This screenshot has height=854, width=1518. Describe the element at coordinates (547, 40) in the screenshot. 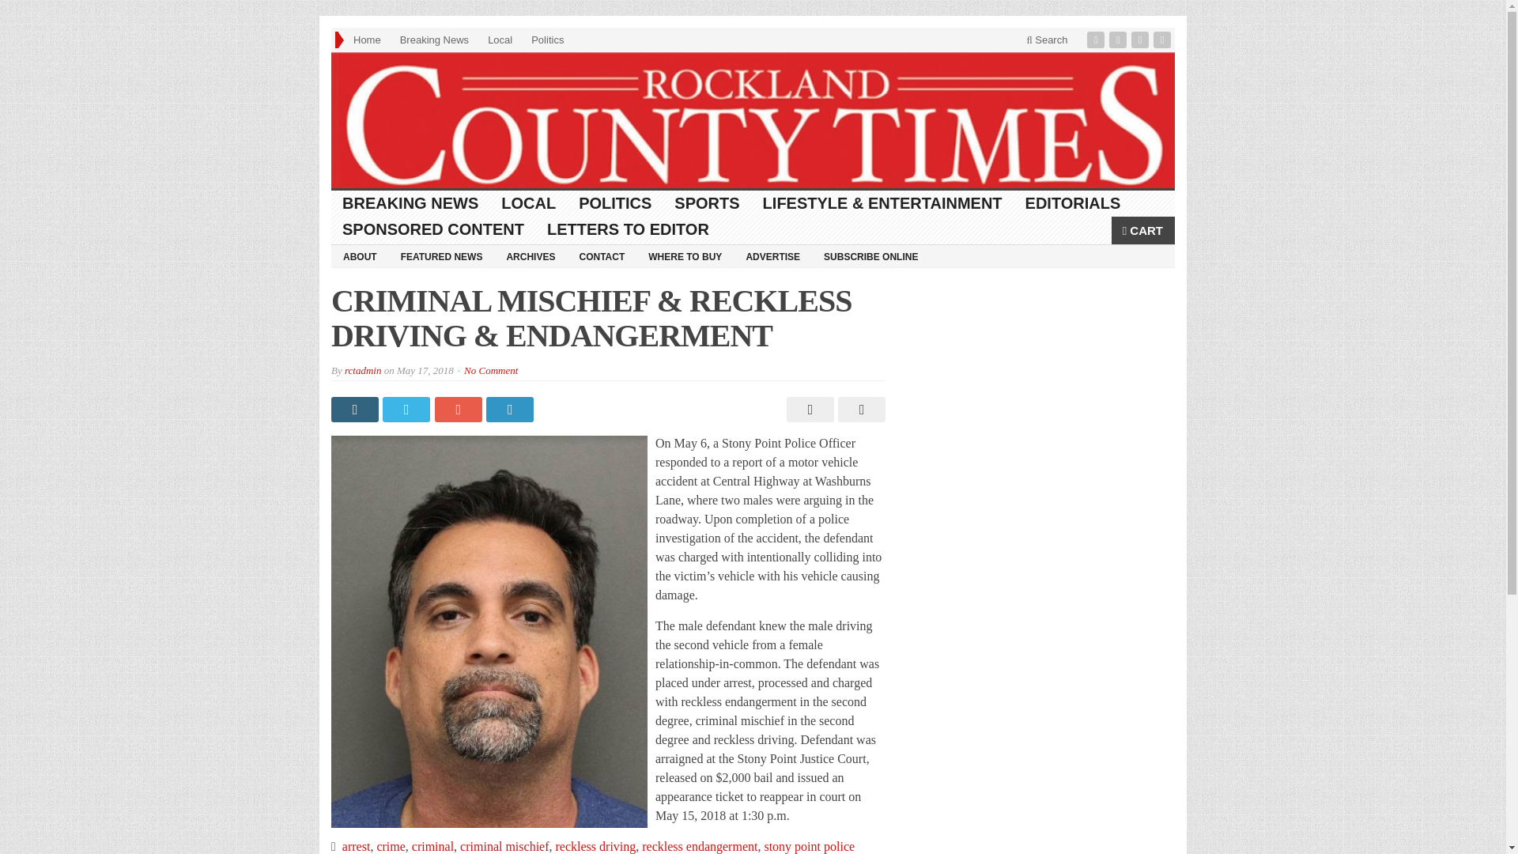

I see `Politics` at that location.